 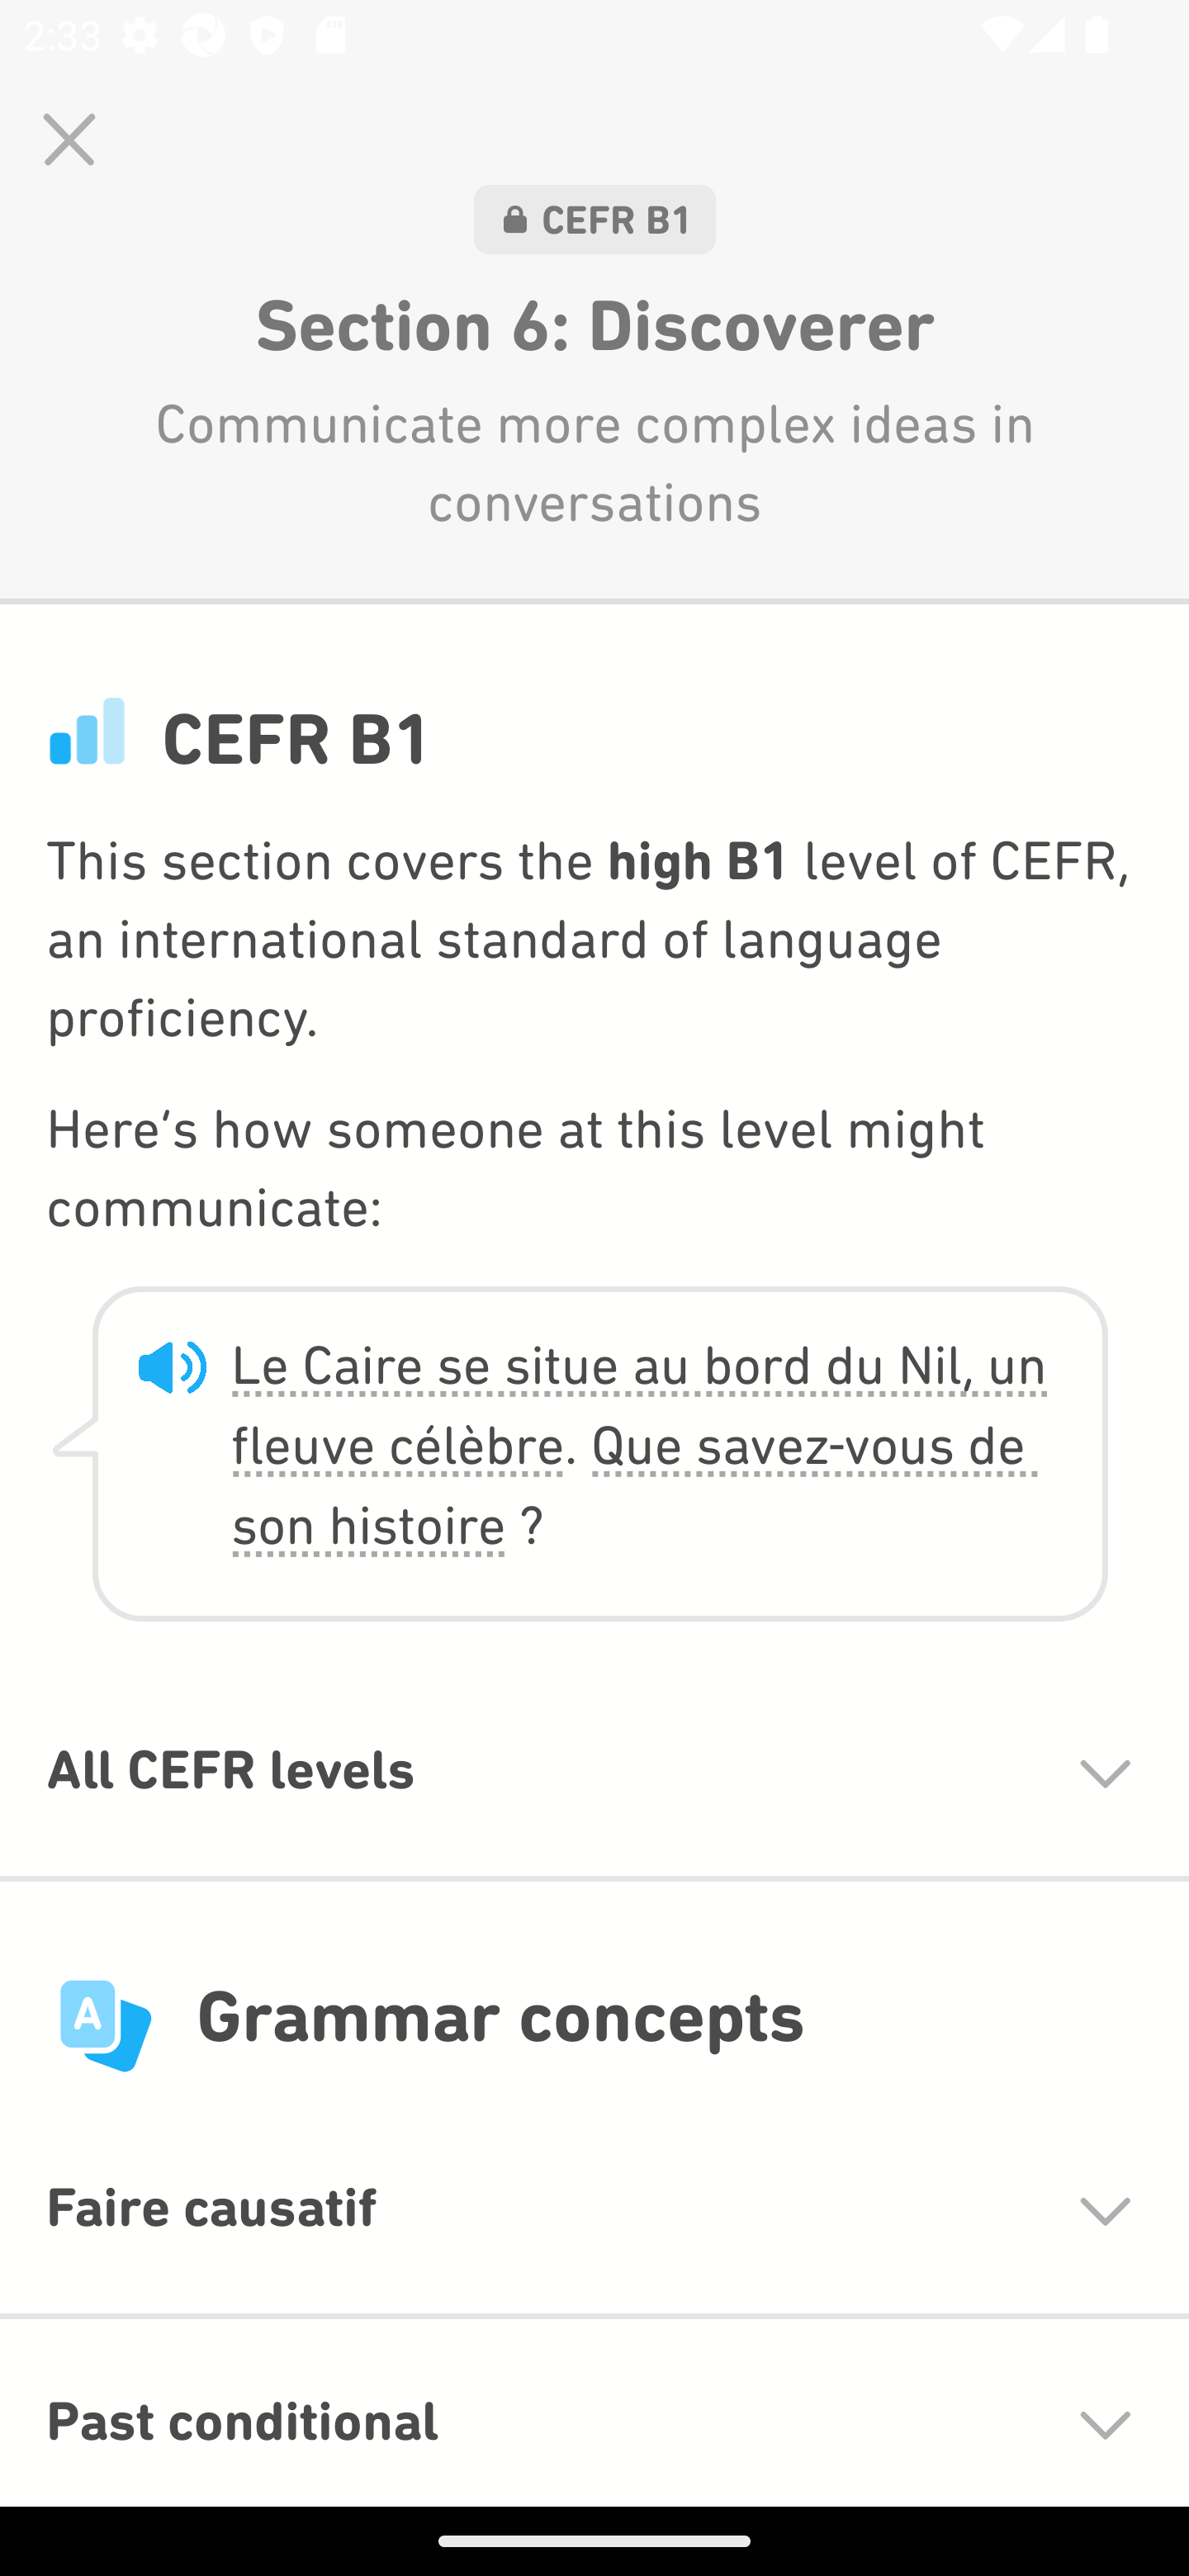 I want to click on Past conditional, so click(x=594, y=2413).